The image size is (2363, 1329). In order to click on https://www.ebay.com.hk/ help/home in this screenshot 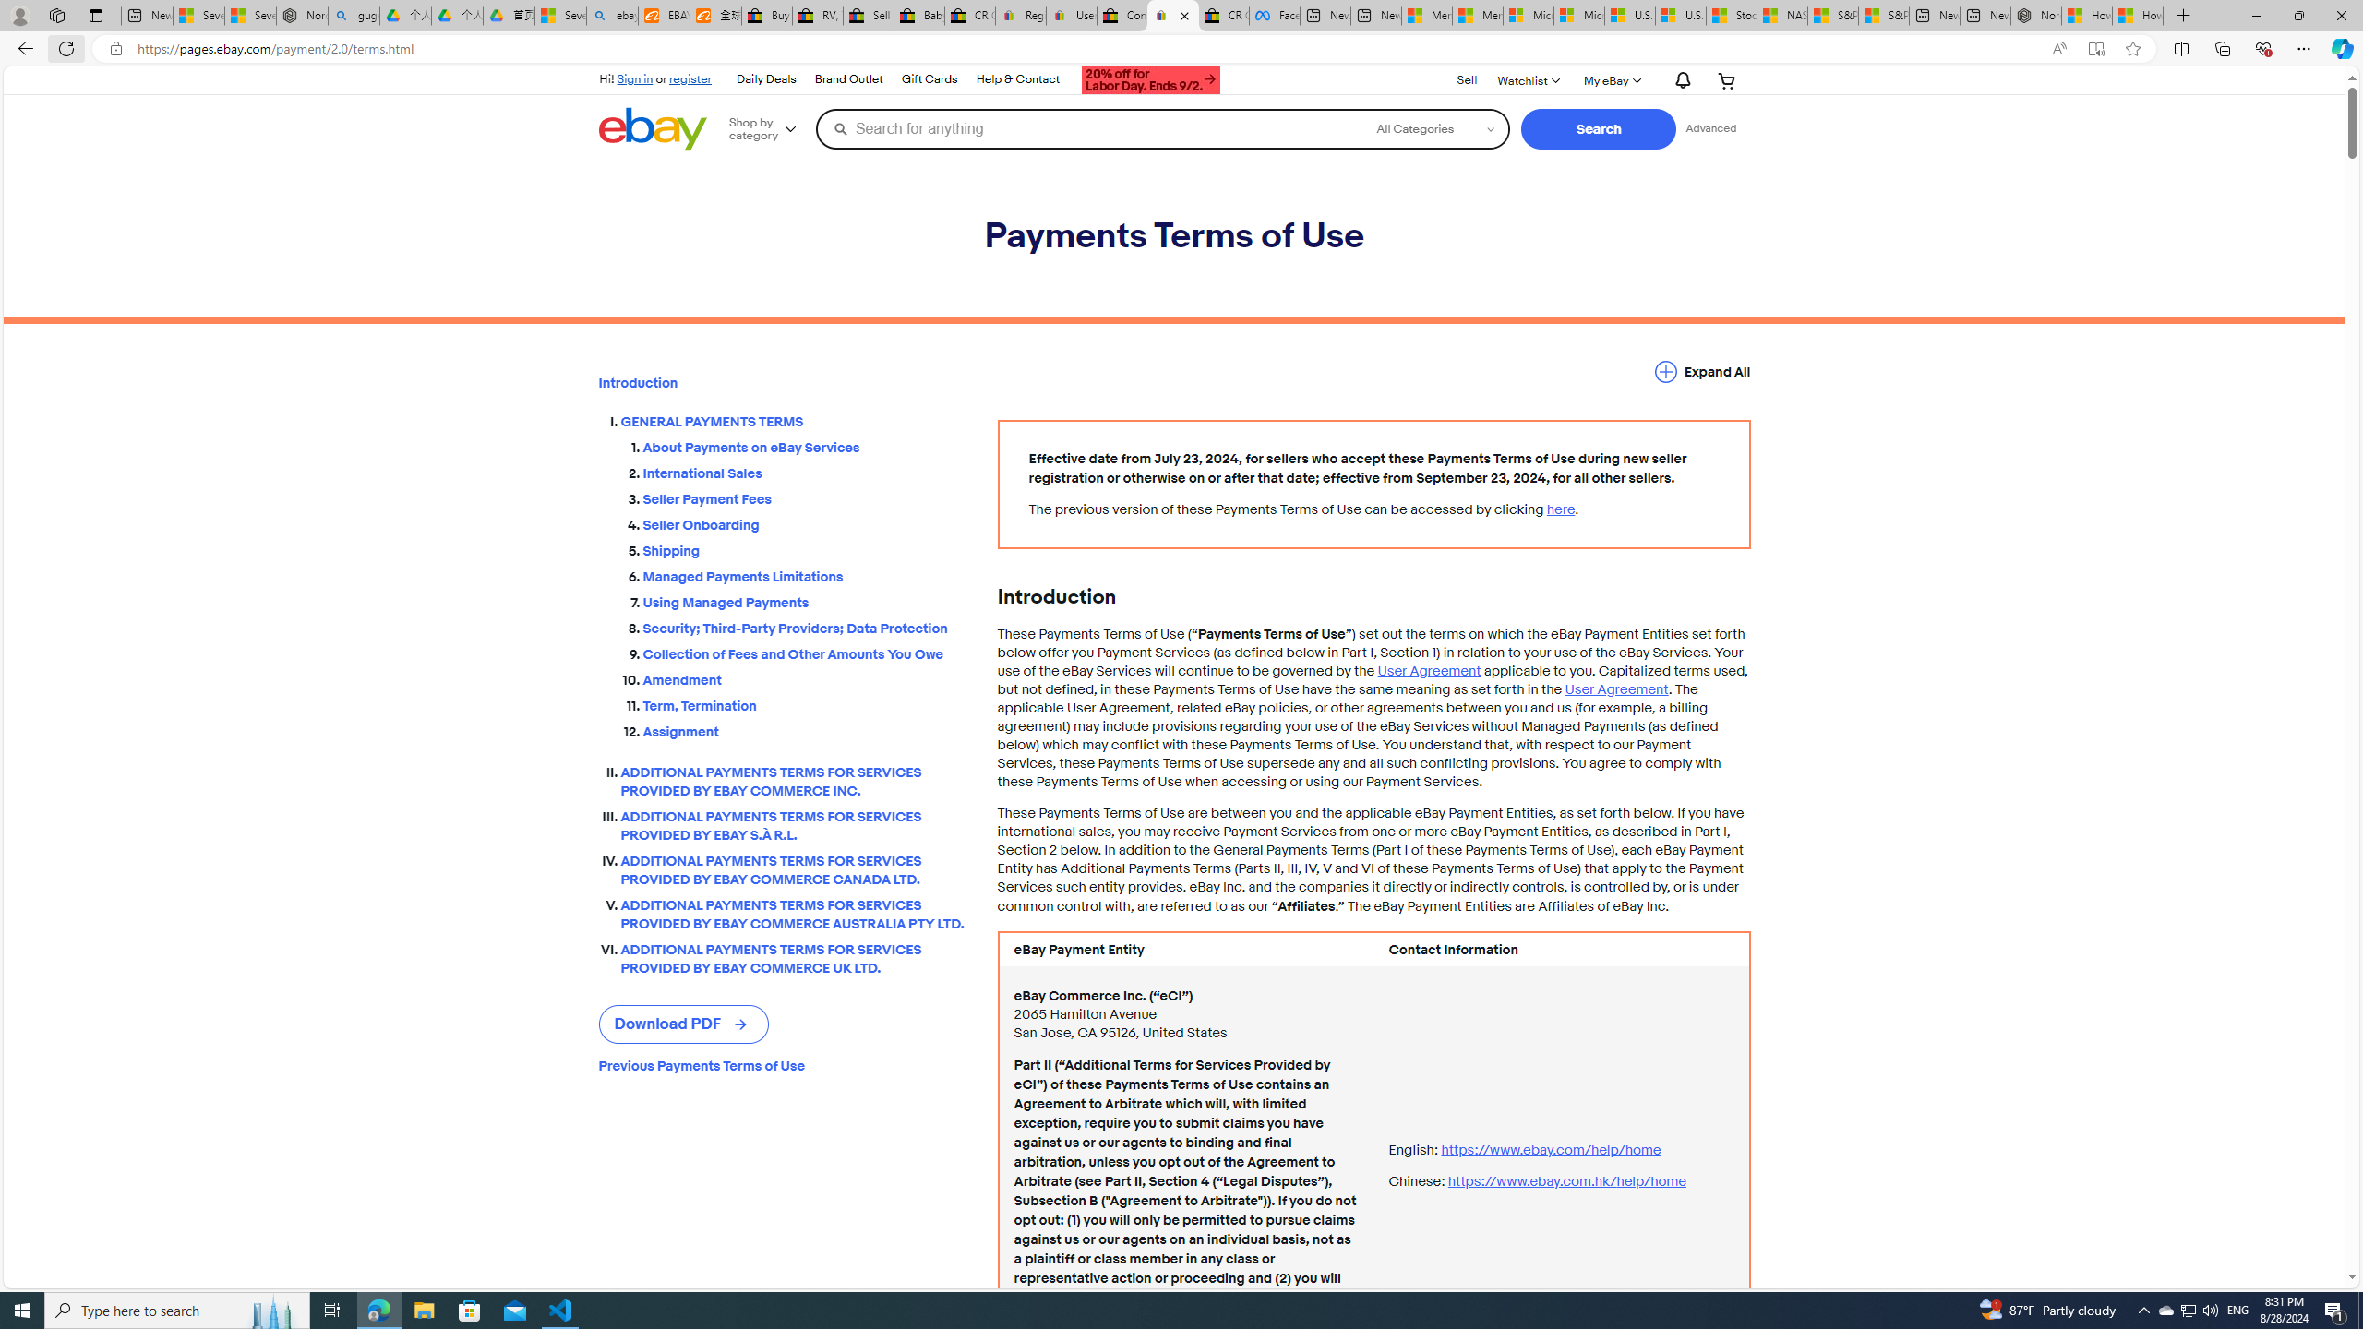, I will do `click(1565, 1181)`.